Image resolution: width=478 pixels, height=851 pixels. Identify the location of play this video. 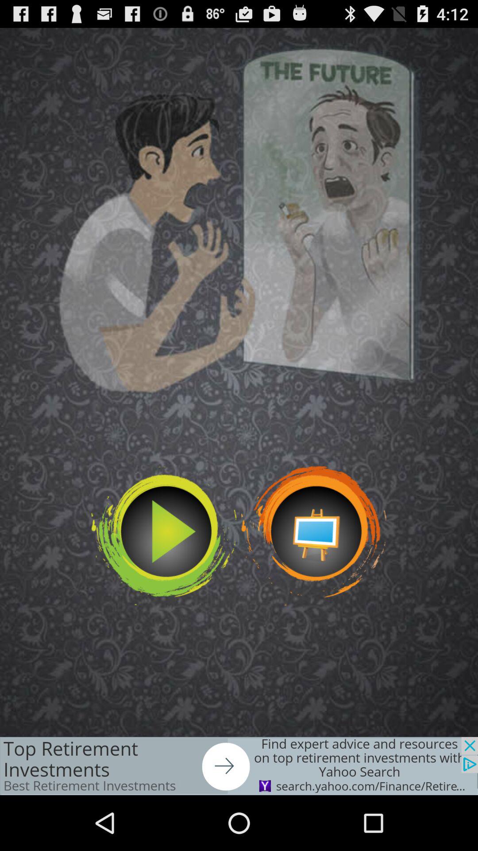
(164, 535).